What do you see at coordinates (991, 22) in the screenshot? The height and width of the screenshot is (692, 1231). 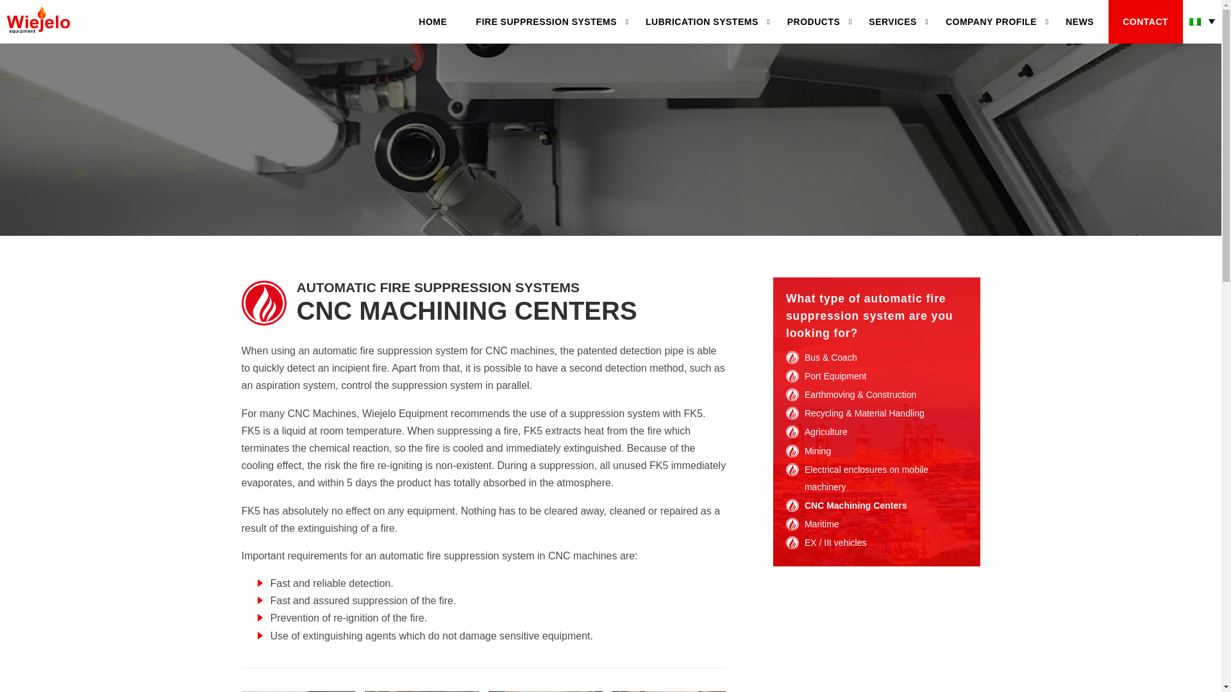 I see `COMPANY PROFILE` at bounding box center [991, 22].